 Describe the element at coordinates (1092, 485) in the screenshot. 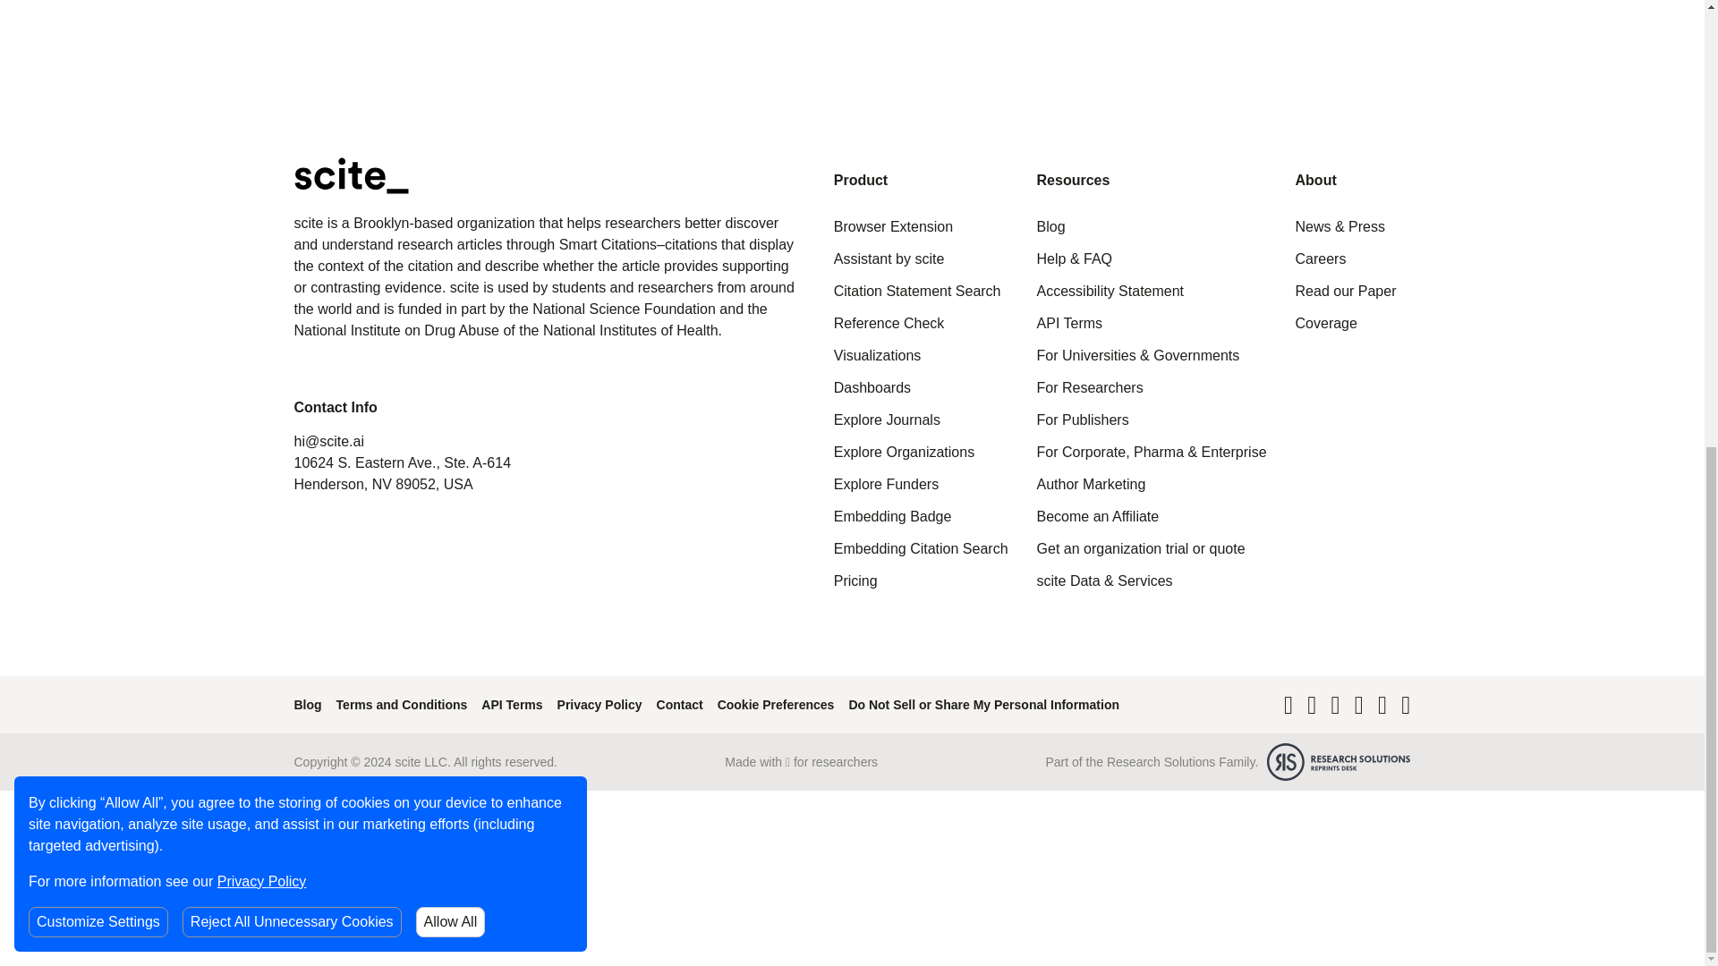

I see `Author Marketing` at that location.